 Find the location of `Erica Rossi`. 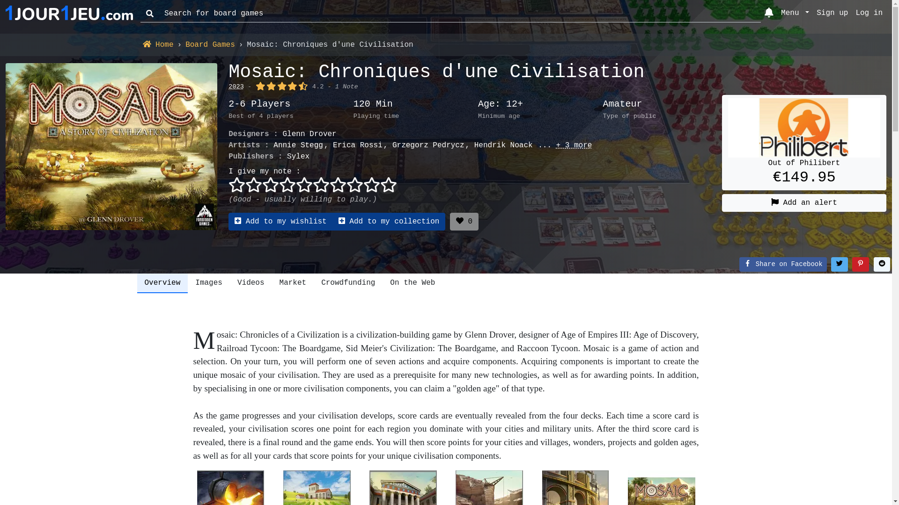

Erica Rossi is located at coordinates (353, 145).